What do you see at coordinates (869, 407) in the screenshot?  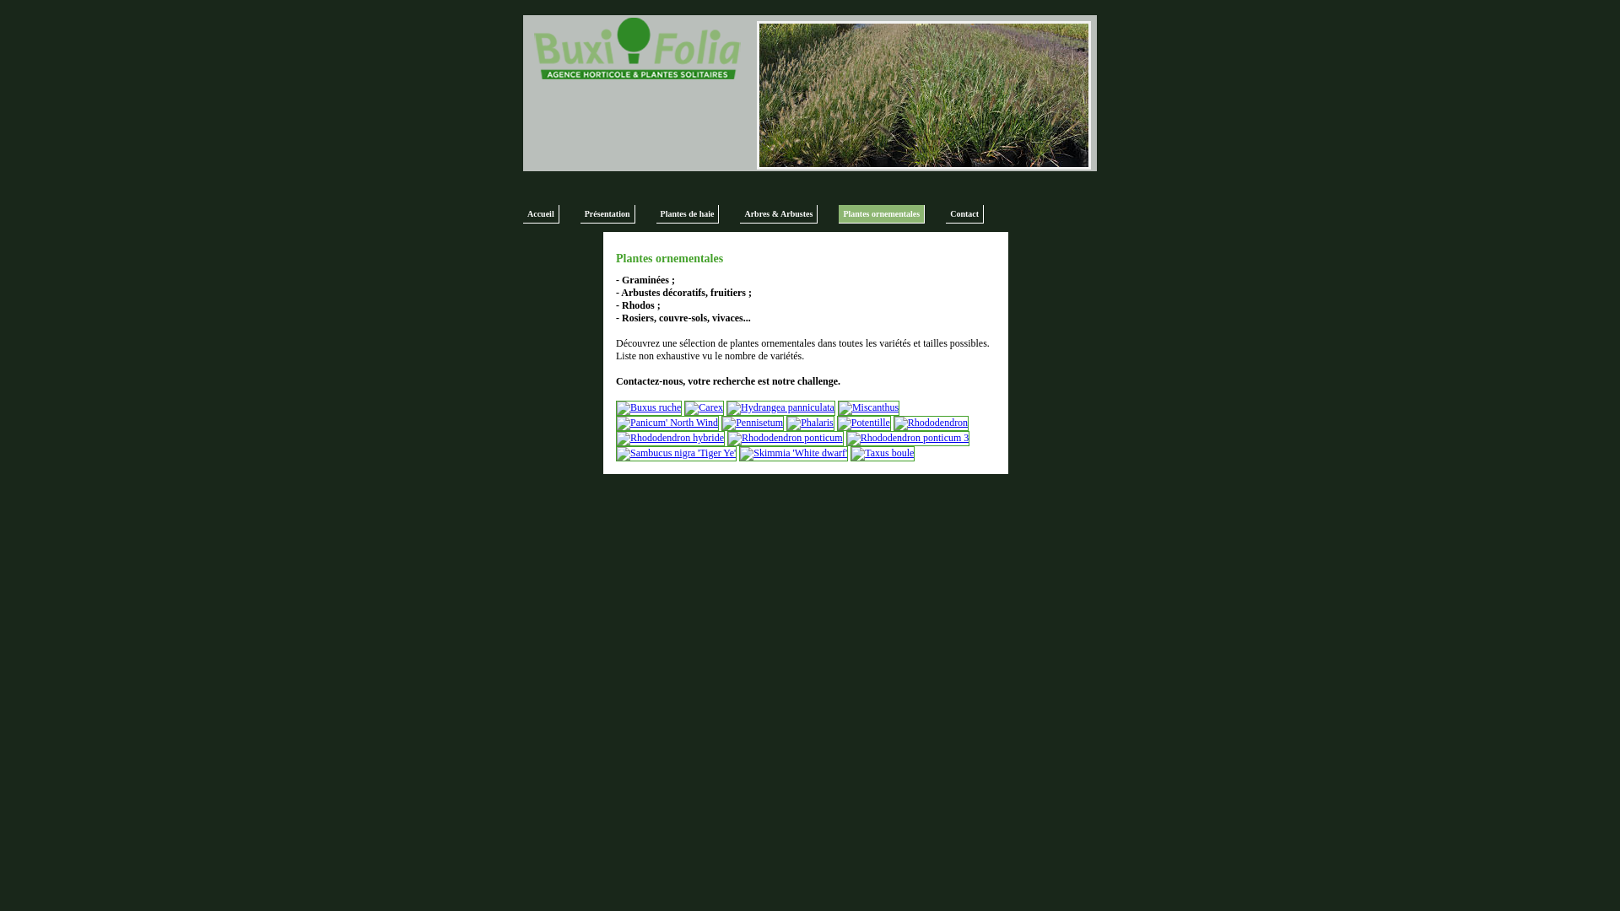 I see `Miscanthus` at bounding box center [869, 407].